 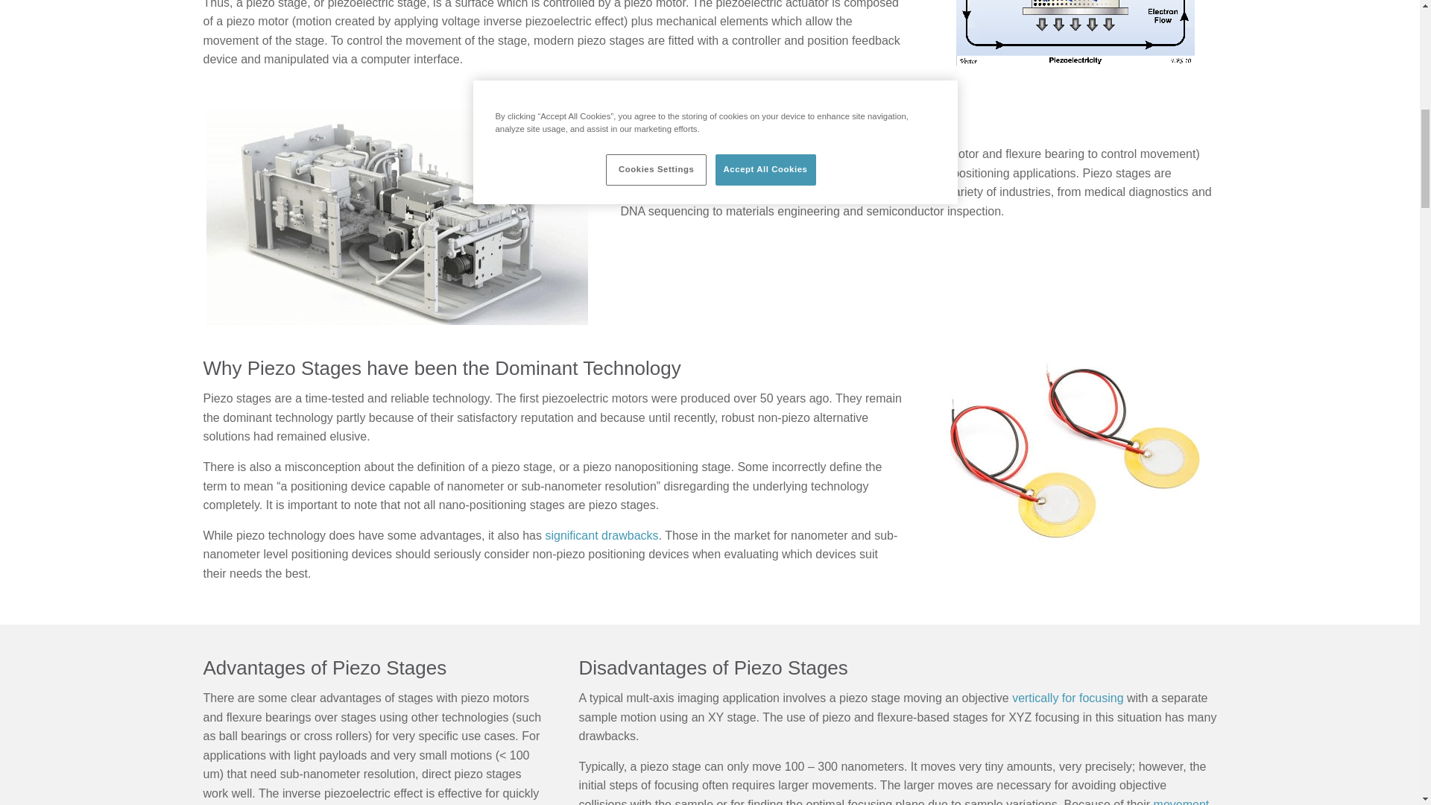 I want to click on image, so click(x=397, y=218).